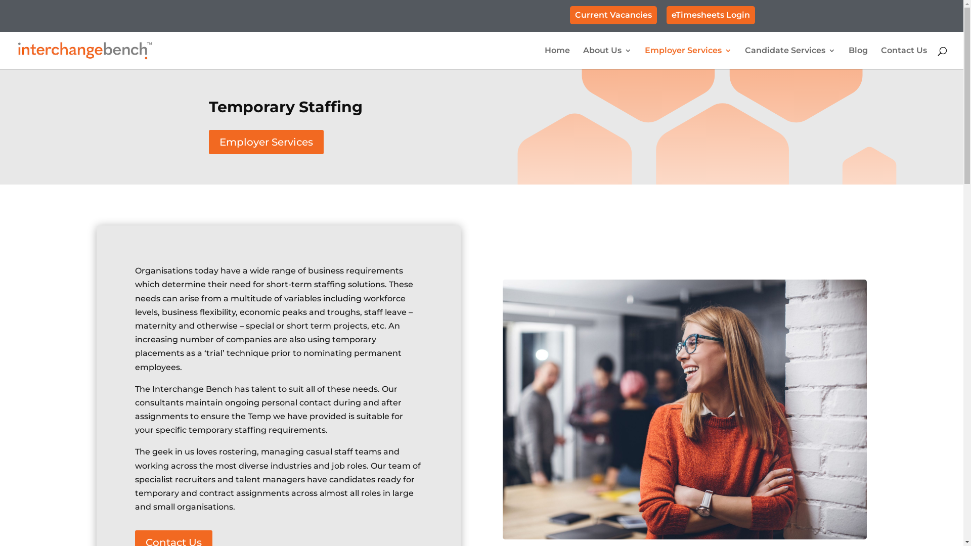 The height and width of the screenshot is (546, 971). Describe the element at coordinates (858, 58) in the screenshot. I see `Blog` at that location.